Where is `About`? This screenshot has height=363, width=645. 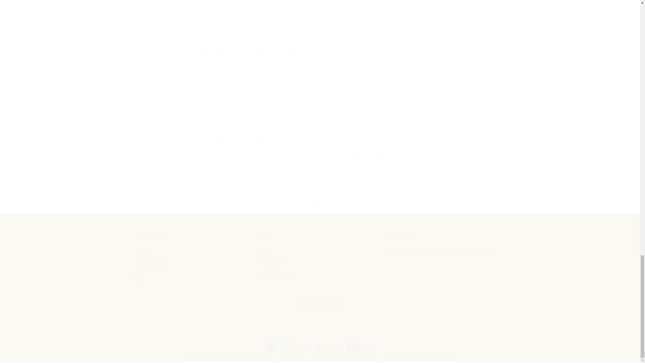
About is located at coordinates (443, 262).